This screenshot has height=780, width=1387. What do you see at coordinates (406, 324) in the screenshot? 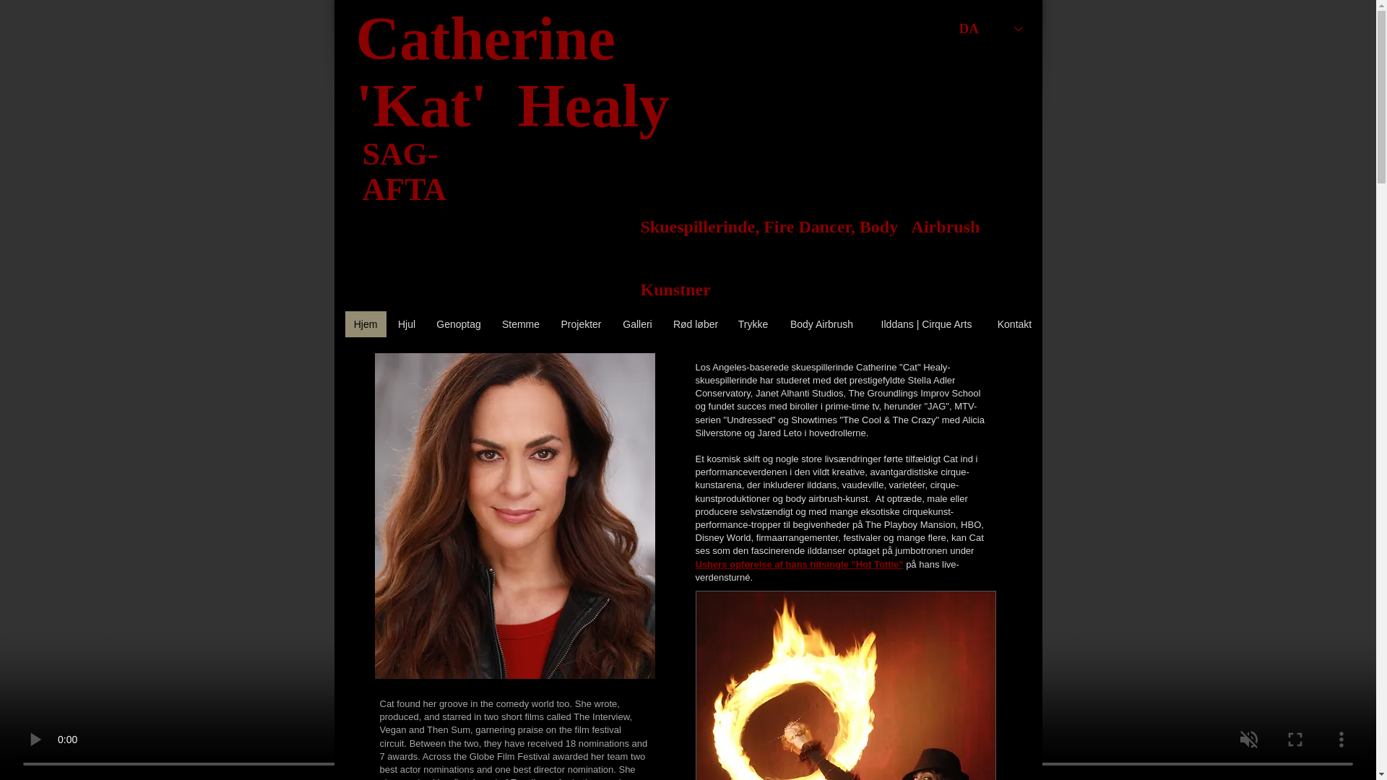
I see `Hjul` at bounding box center [406, 324].